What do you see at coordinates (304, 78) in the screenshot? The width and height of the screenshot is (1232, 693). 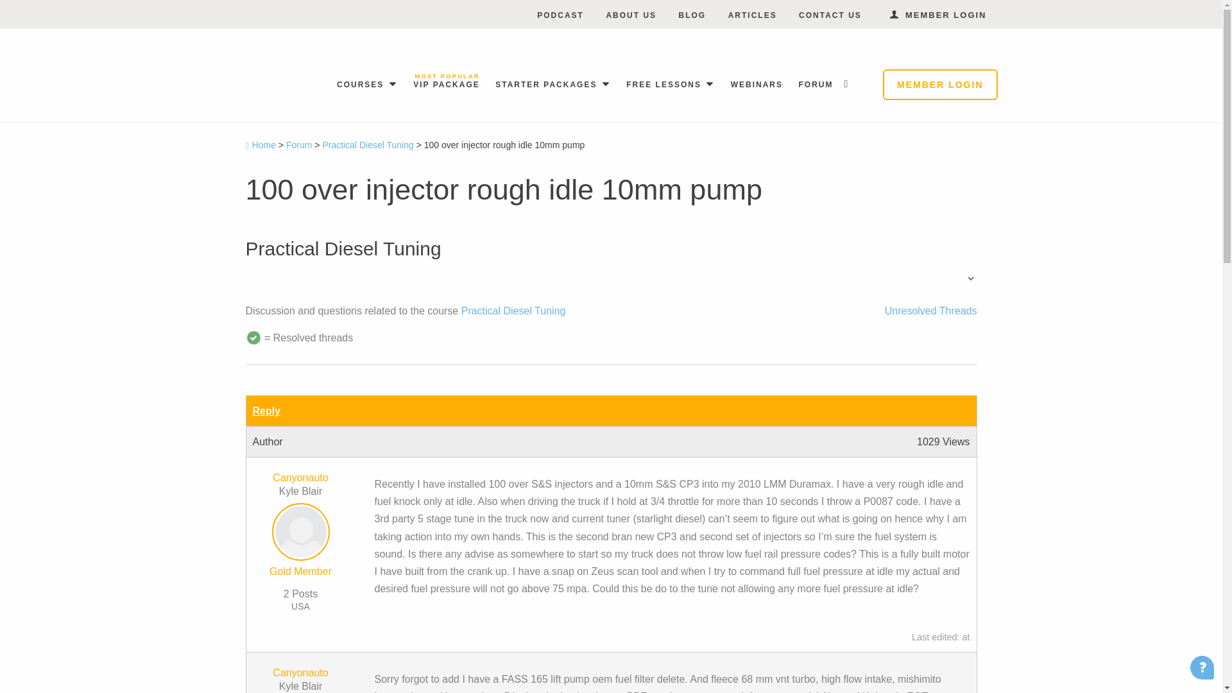 I see `HIGH PERFORMANCE ACADEMY` at bounding box center [304, 78].